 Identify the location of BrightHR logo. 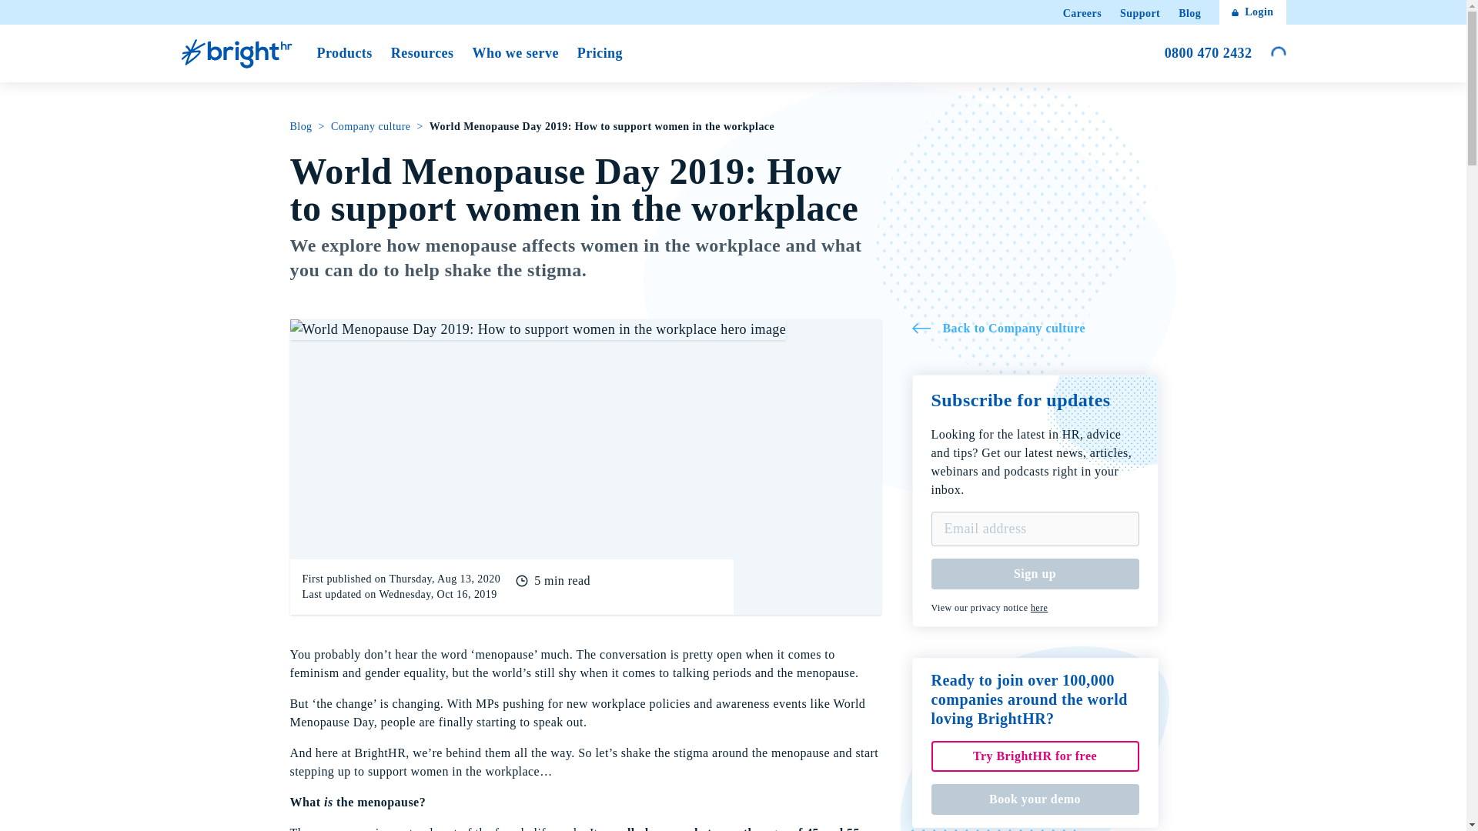
(1039, 608).